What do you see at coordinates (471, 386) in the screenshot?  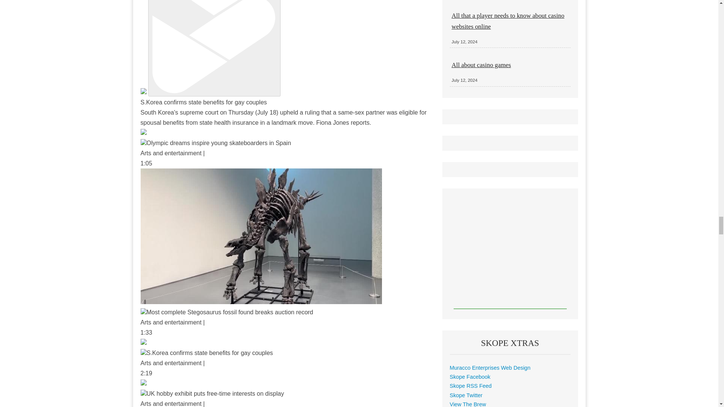 I see `Skopemag.com RSS Feed` at bounding box center [471, 386].